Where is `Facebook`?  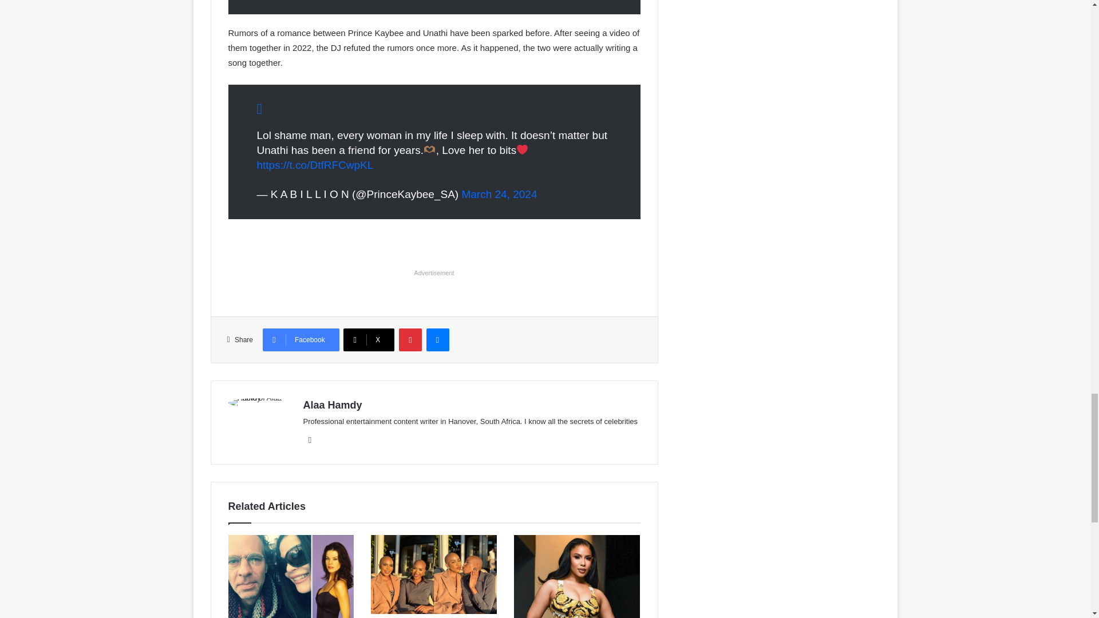 Facebook is located at coordinates (301, 340).